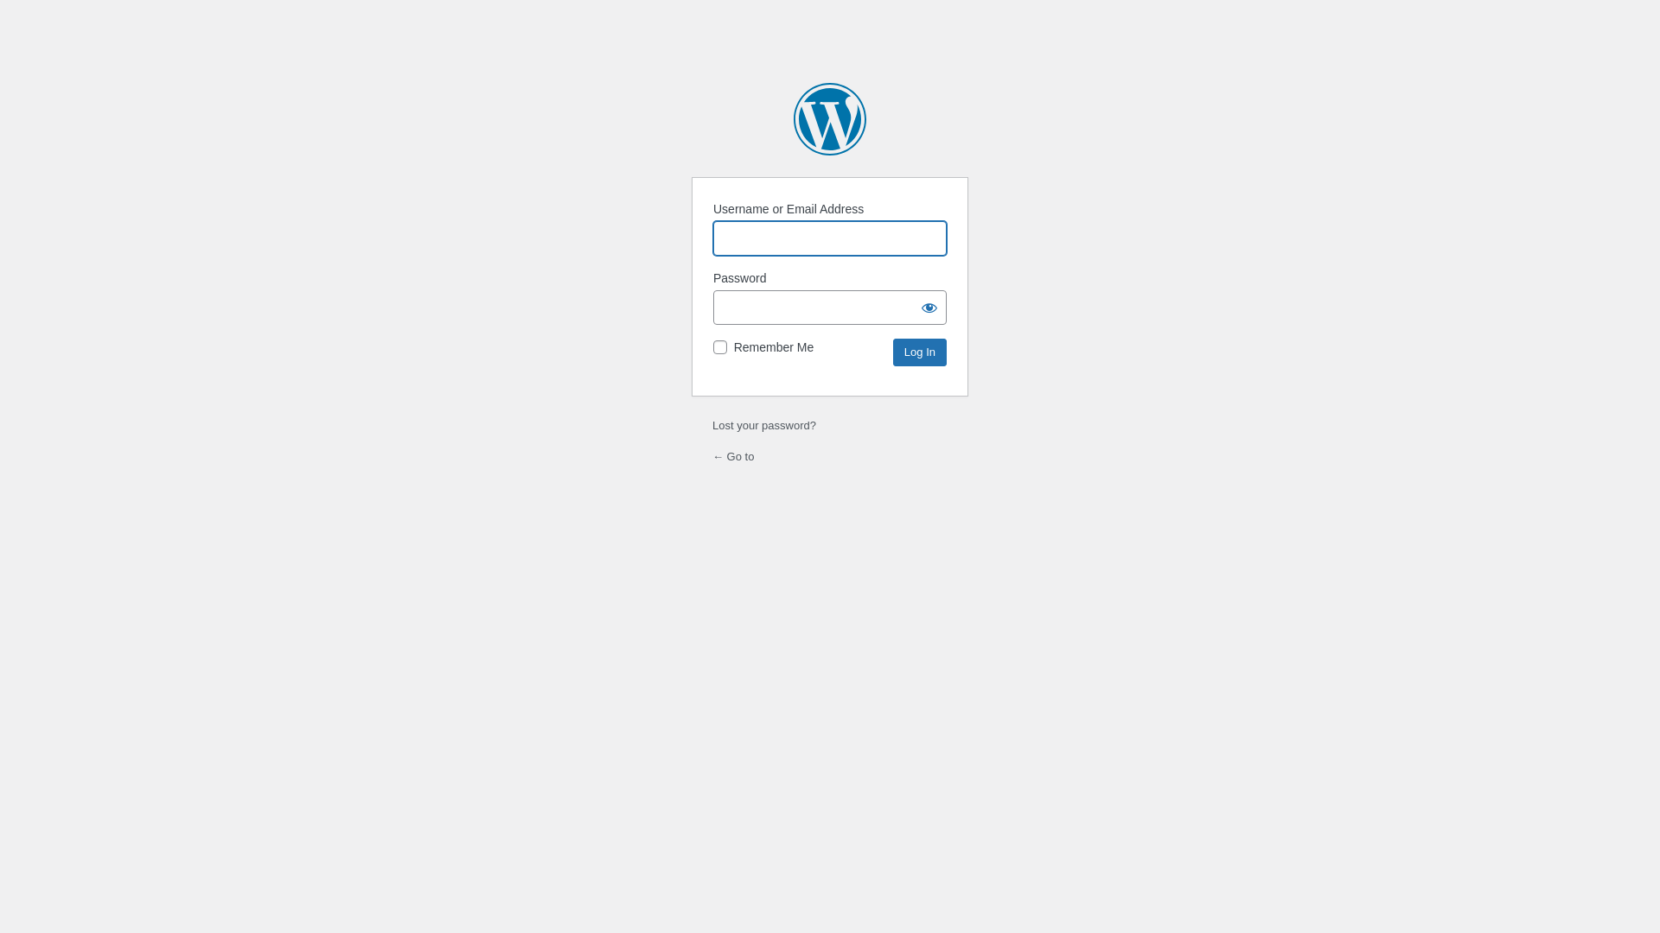 The height and width of the screenshot is (933, 1660). Describe the element at coordinates (920, 352) in the screenshot. I see `Log In` at that location.